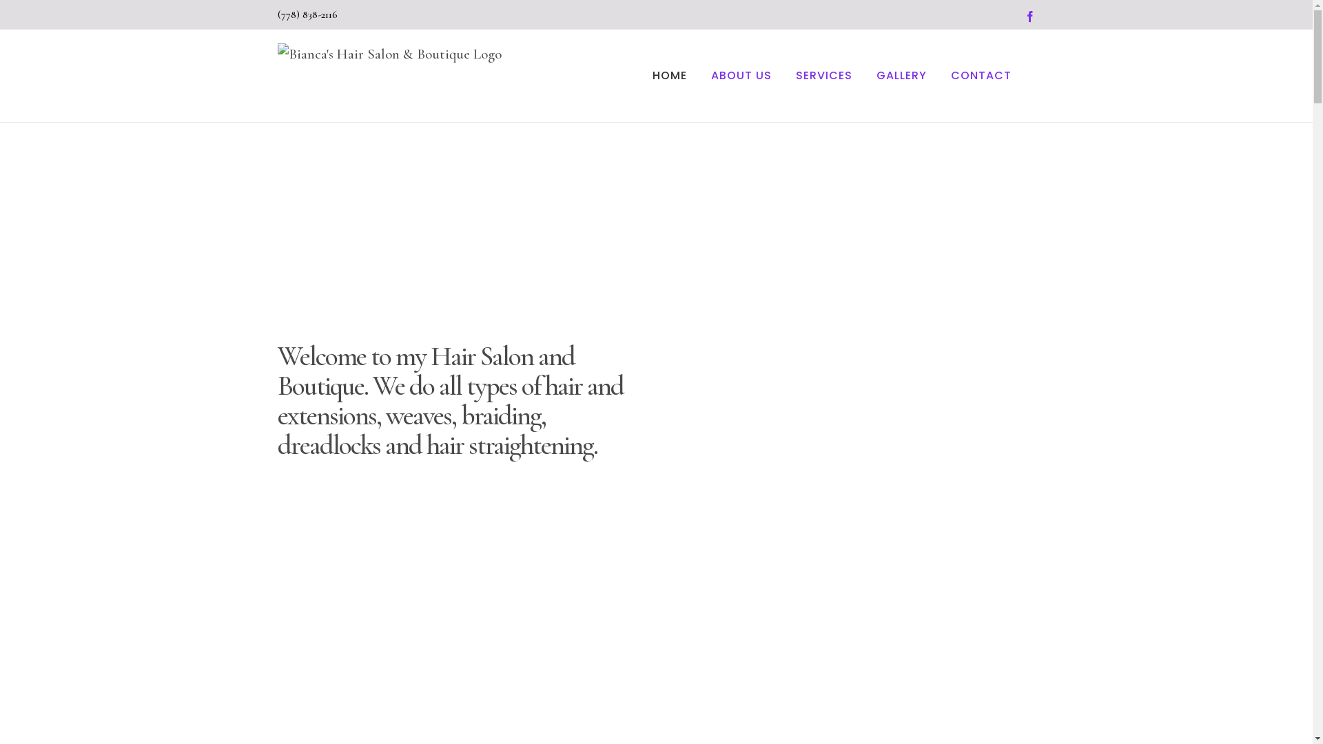 This screenshot has height=744, width=1323. What do you see at coordinates (669, 76) in the screenshot?
I see `HOME` at bounding box center [669, 76].